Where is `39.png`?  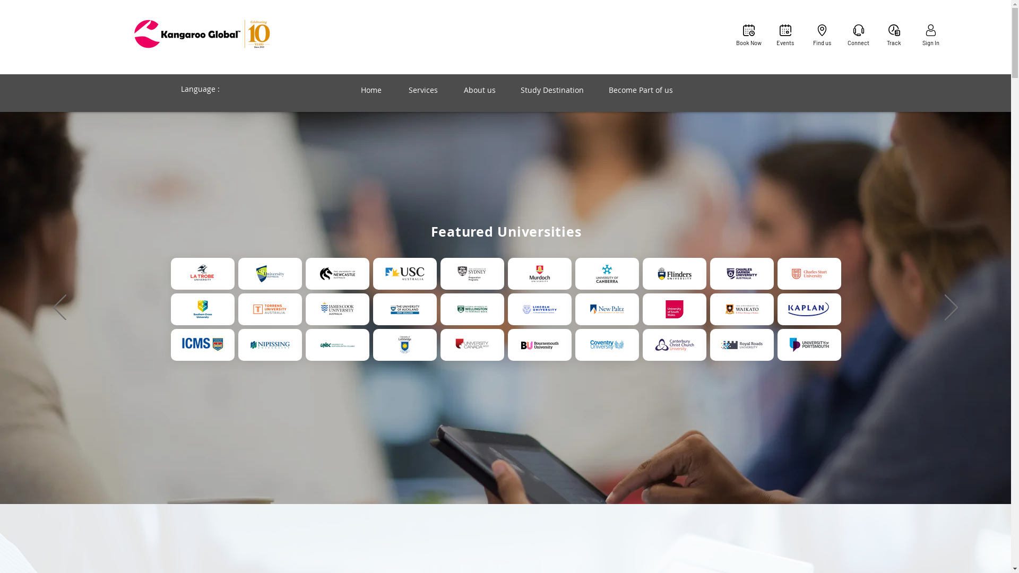
39.png is located at coordinates (607, 345).